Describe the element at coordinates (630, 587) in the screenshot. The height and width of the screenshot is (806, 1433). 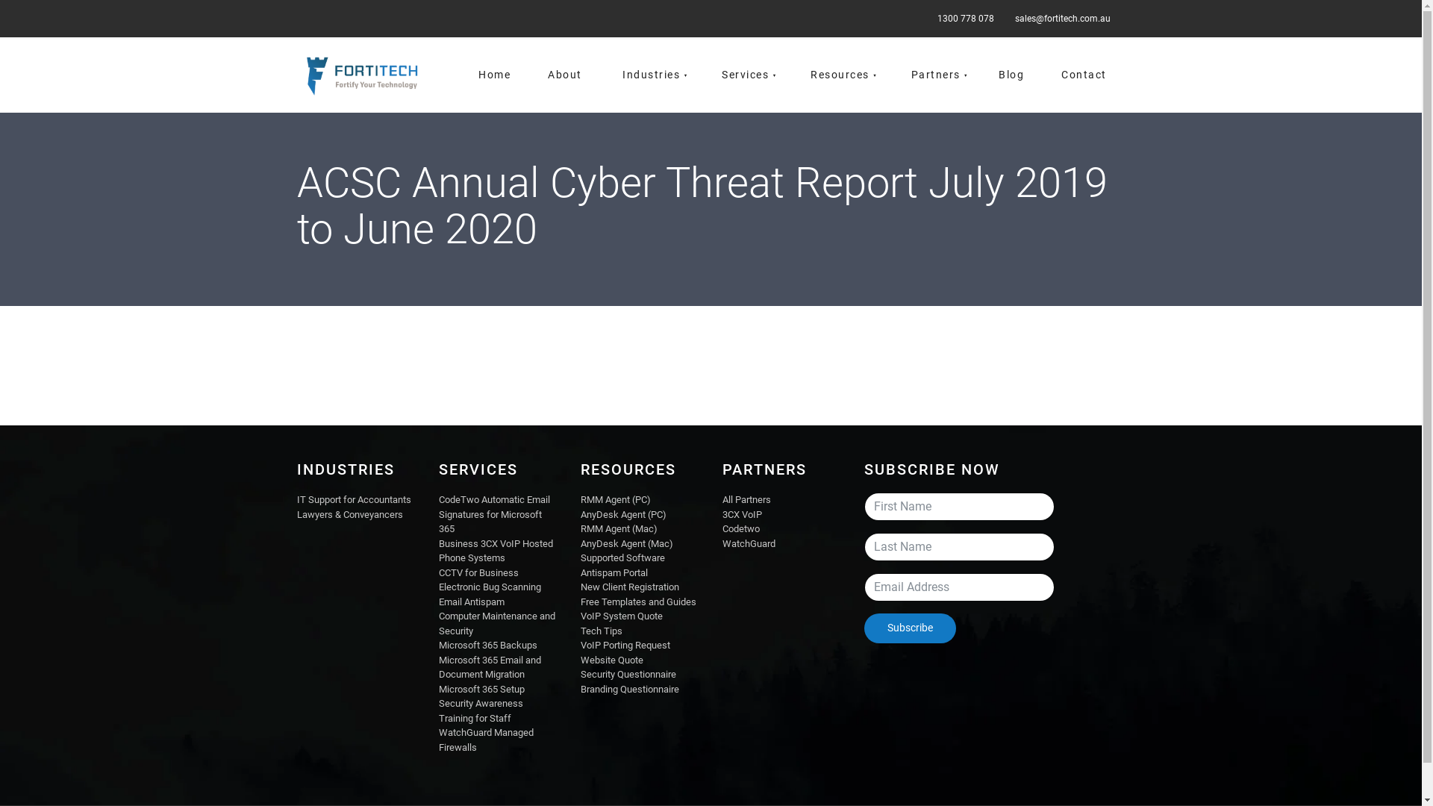
I see `New Client Registration` at that location.